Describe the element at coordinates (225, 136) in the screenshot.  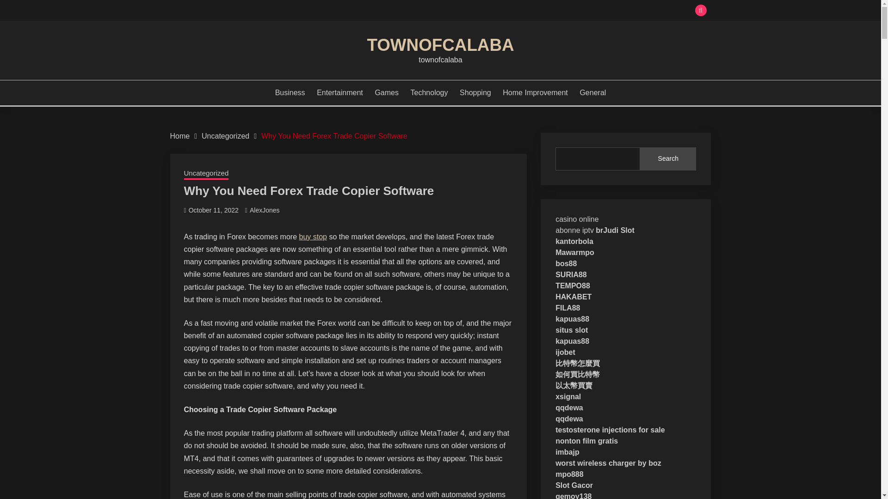
I see `Uncategorized` at that location.